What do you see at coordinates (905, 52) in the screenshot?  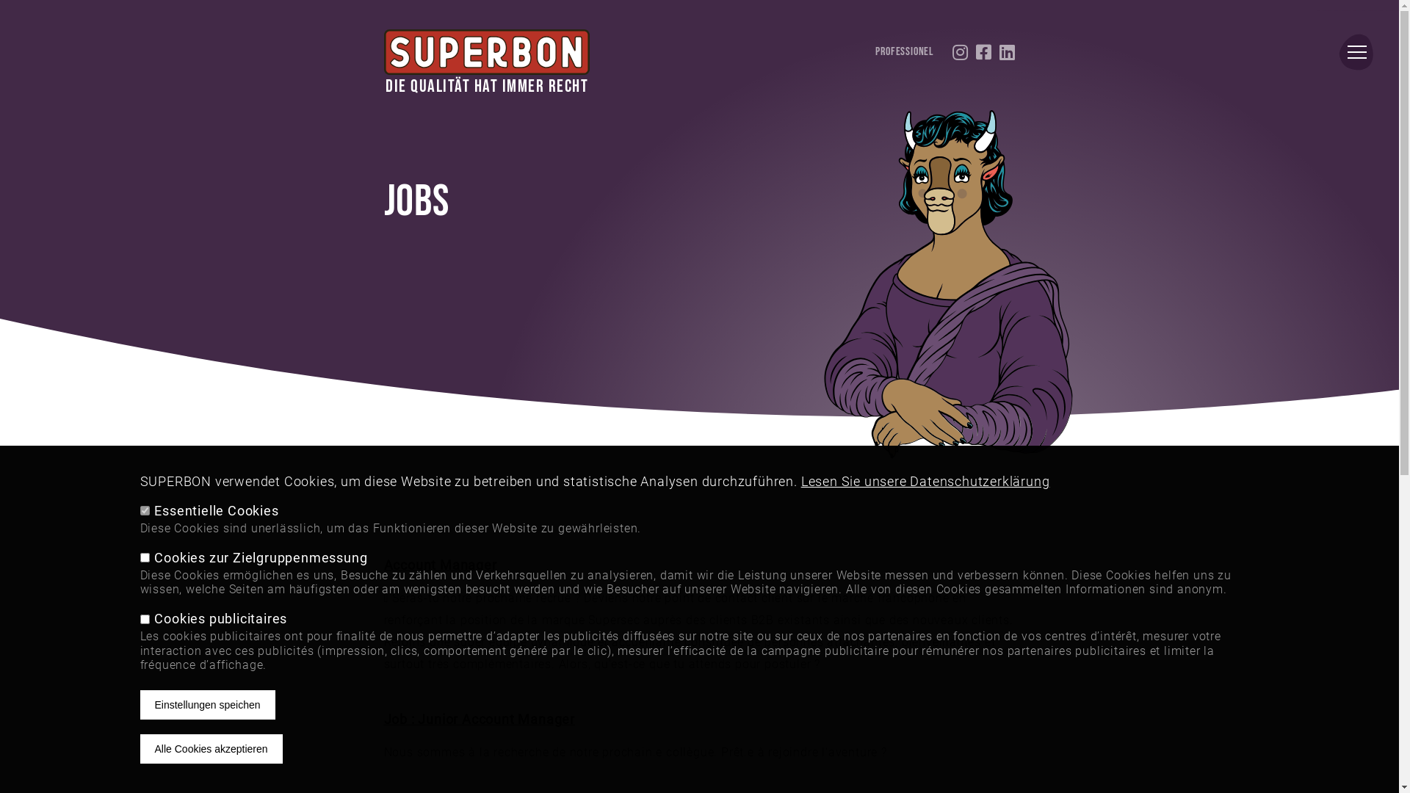 I see `Professionel` at bounding box center [905, 52].